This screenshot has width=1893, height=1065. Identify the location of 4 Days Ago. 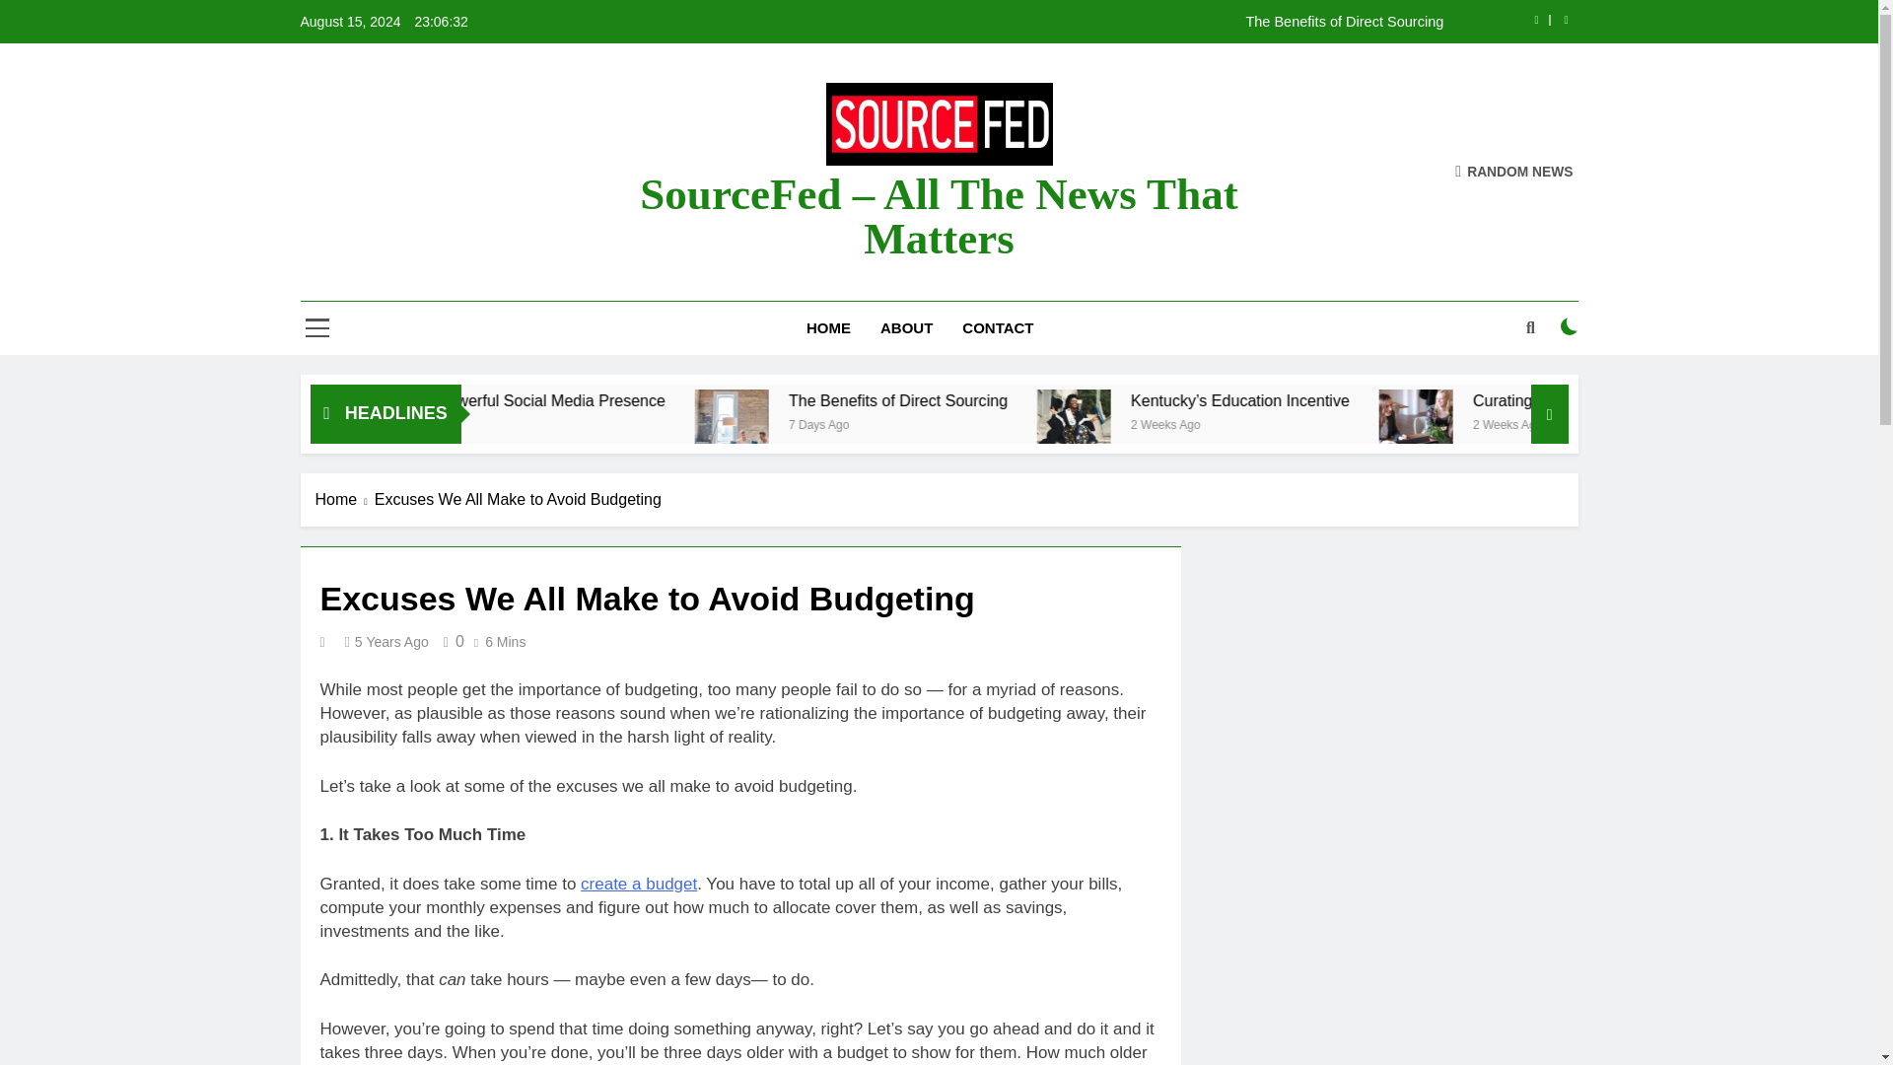
(519, 424).